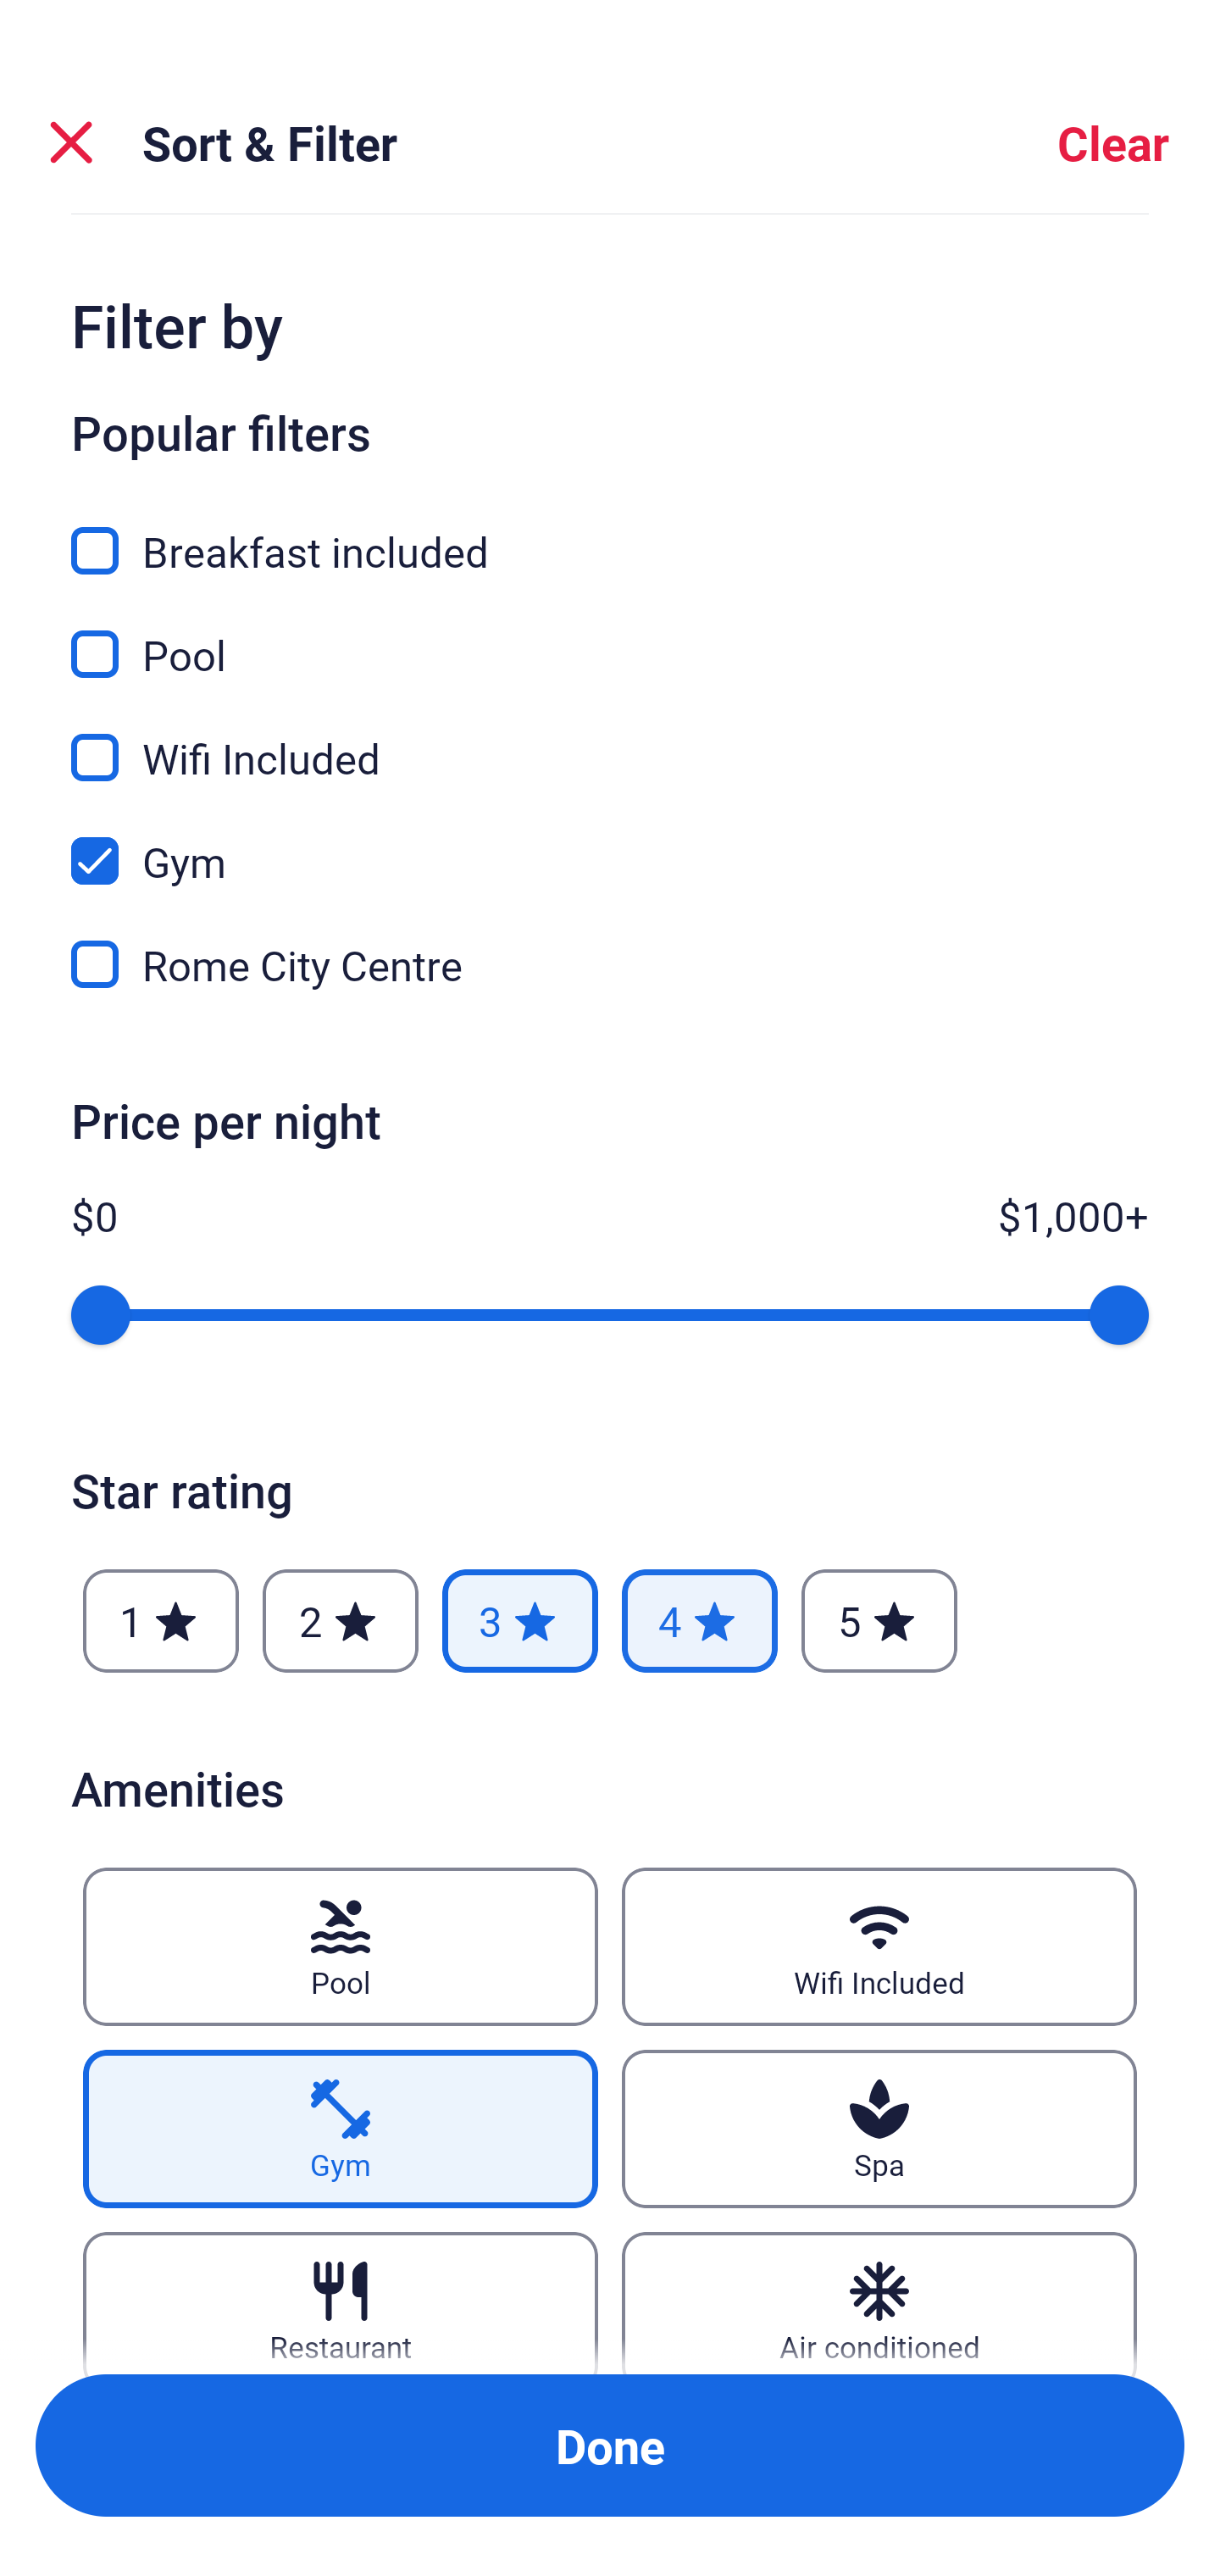 The image size is (1220, 2576). What do you see at coordinates (71, 142) in the screenshot?
I see `Close Sort and Filter` at bounding box center [71, 142].